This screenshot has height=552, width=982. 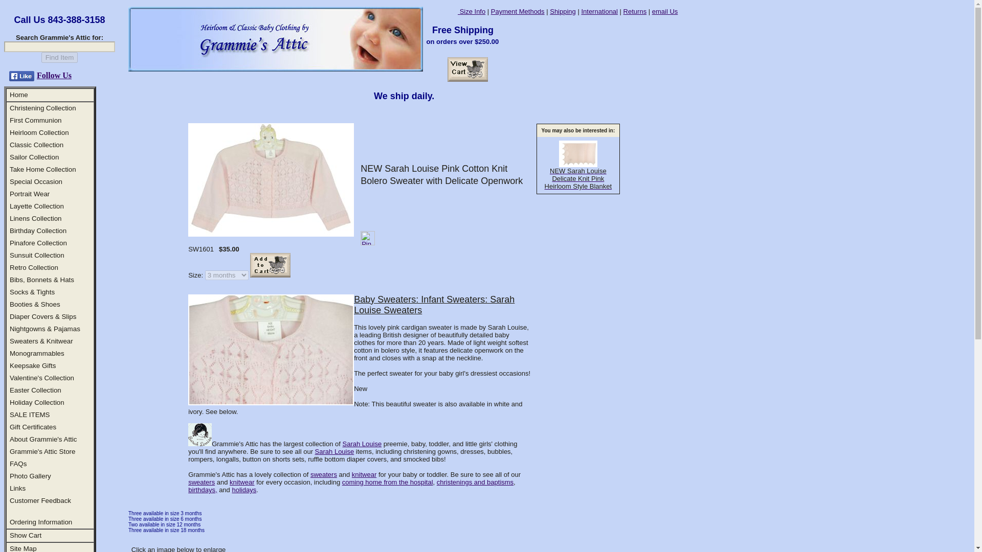 What do you see at coordinates (54, 75) in the screenshot?
I see `Follow Us` at bounding box center [54, 75].